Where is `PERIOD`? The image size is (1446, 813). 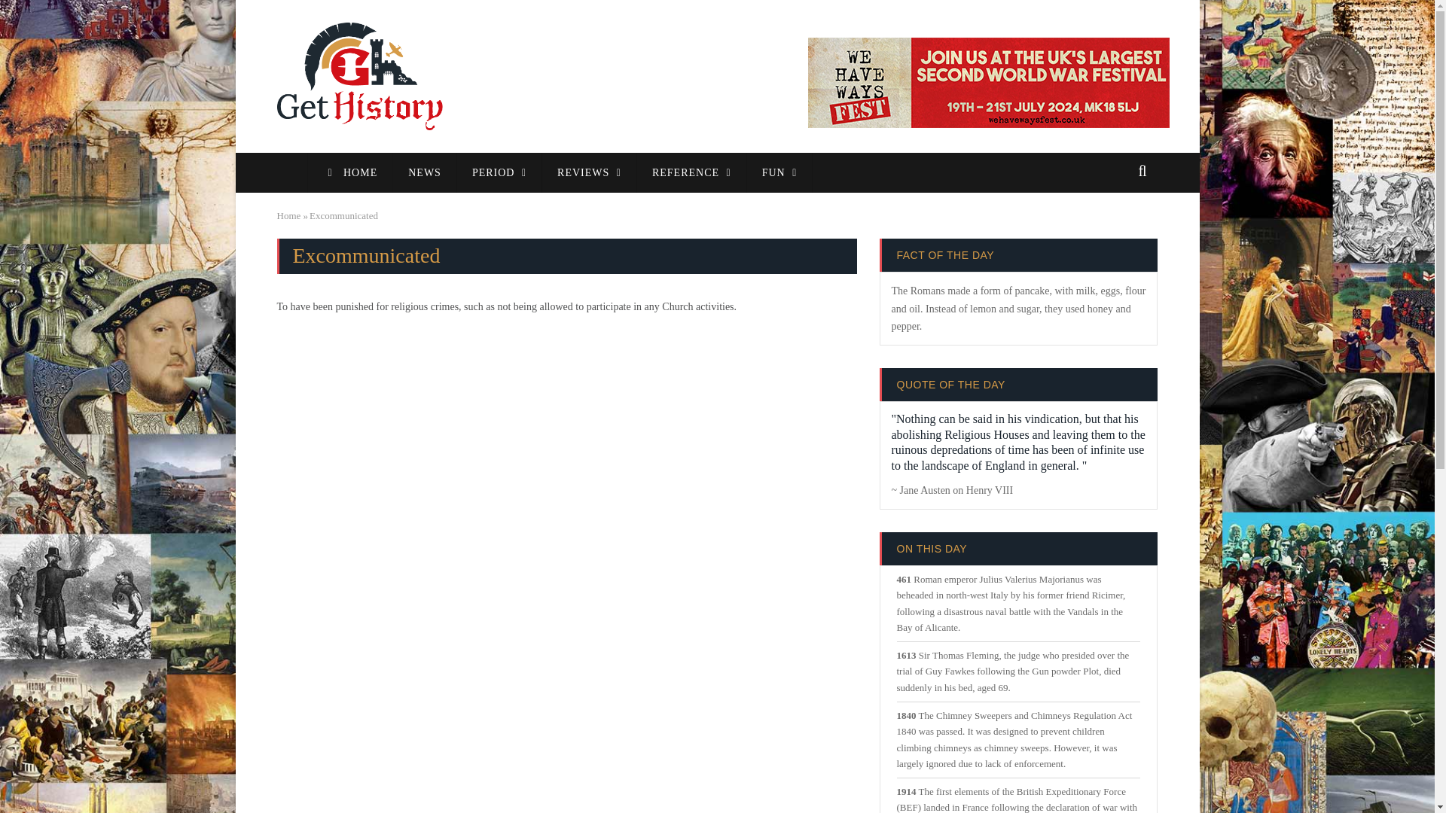 PERIOD is located at coordinates (499, 172).